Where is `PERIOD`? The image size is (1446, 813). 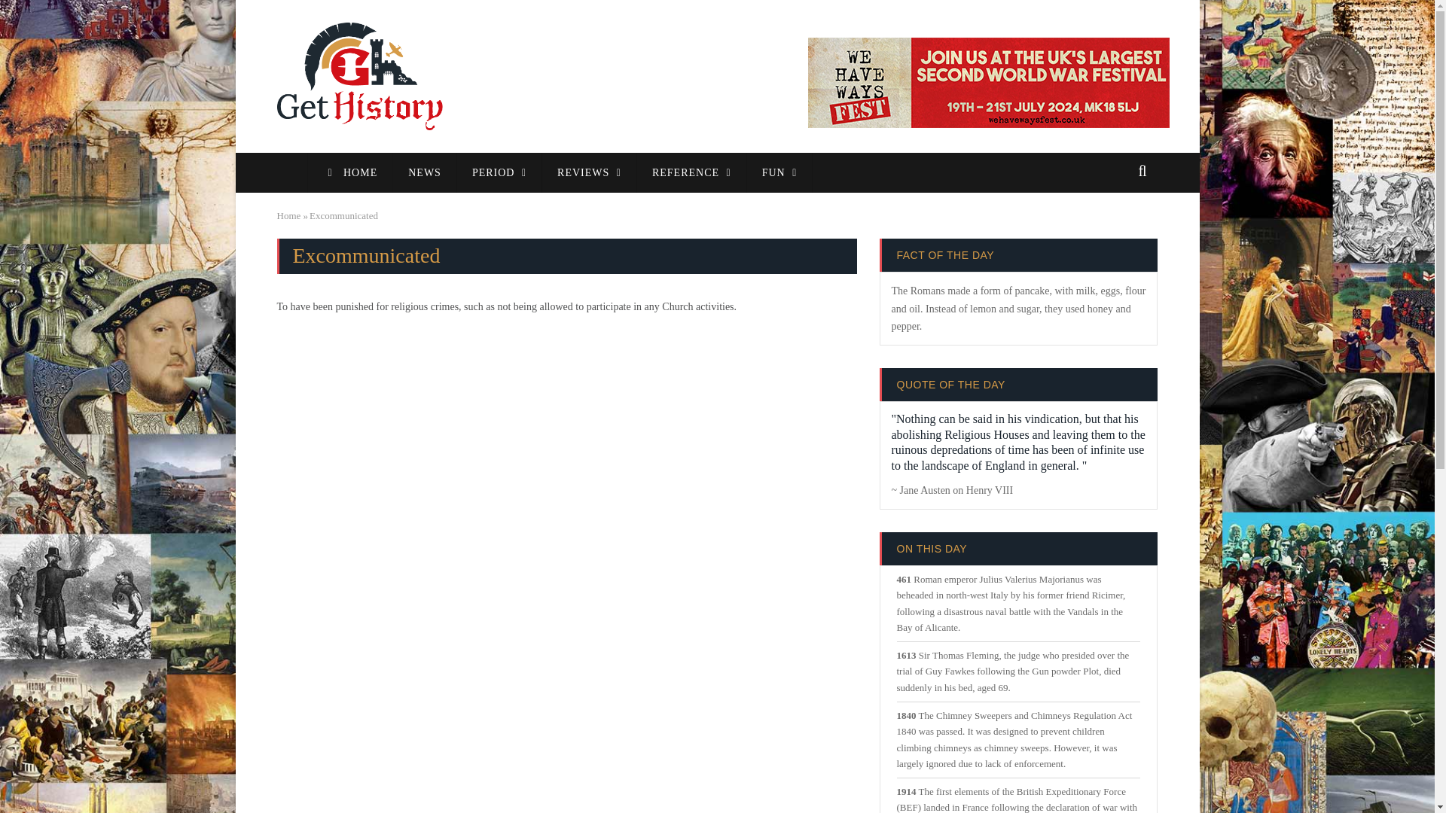 PERIOD is located at coordinates (499, 172).